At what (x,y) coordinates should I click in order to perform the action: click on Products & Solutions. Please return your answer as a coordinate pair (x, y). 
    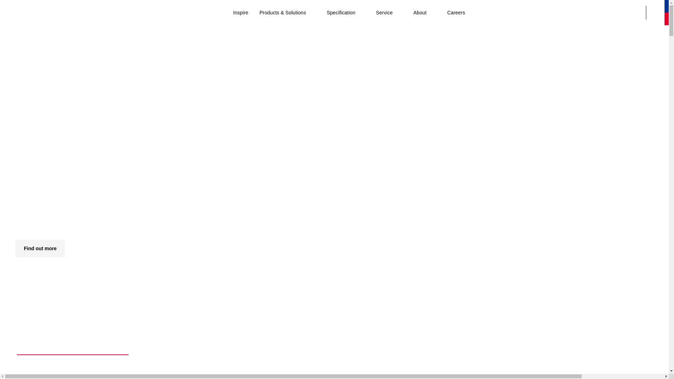
    Looking at the image, I should click on (288, 13).